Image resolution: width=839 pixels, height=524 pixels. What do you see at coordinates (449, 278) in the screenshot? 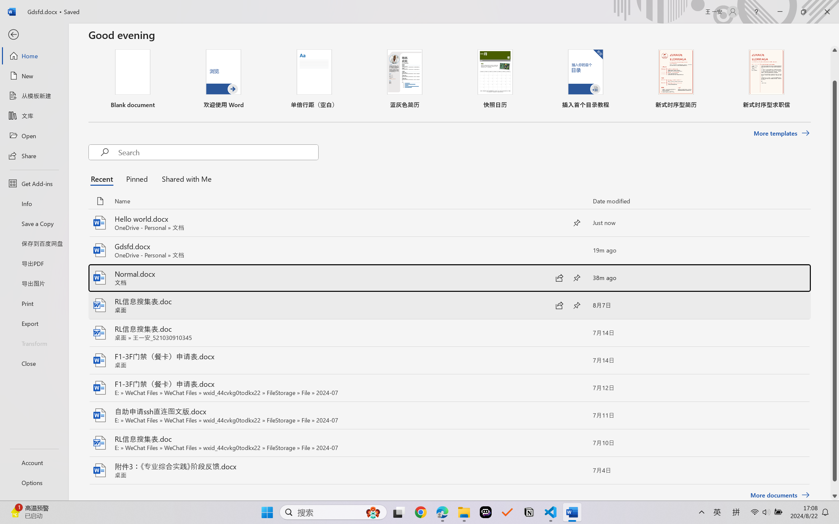
I see `Normal.docx` at bounding box center [449, 278].